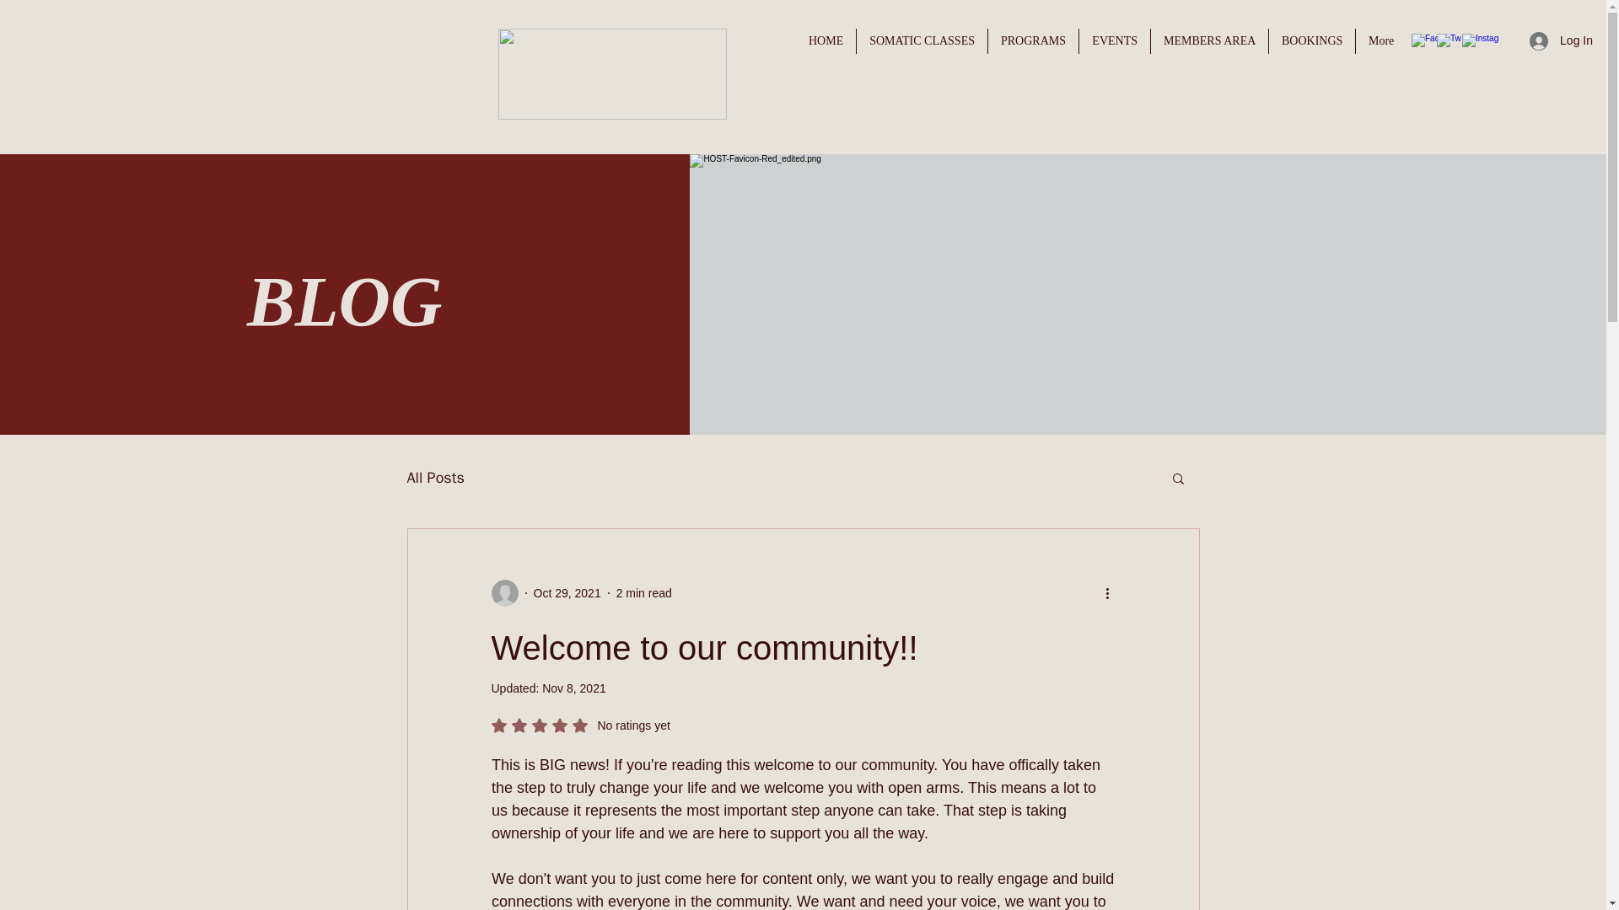  I want to click on PROGRAMS, so click(573, 688).